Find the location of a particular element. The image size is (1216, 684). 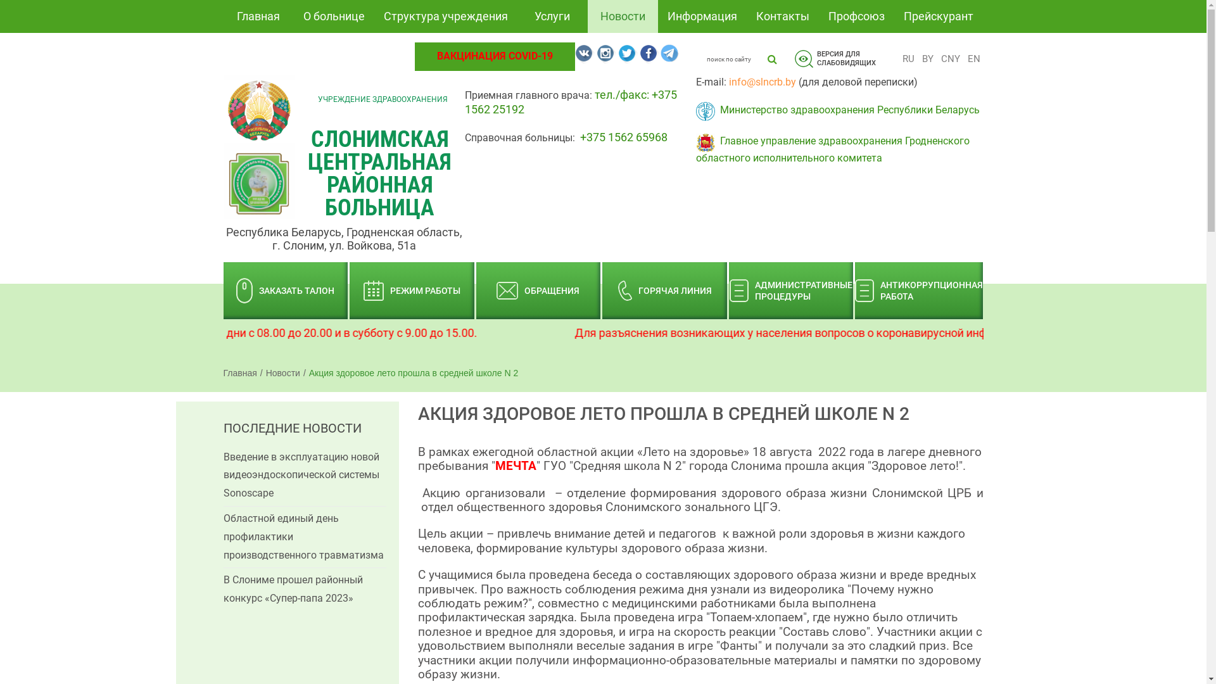

info@slncrb.by is located at coordinates (763, 82).